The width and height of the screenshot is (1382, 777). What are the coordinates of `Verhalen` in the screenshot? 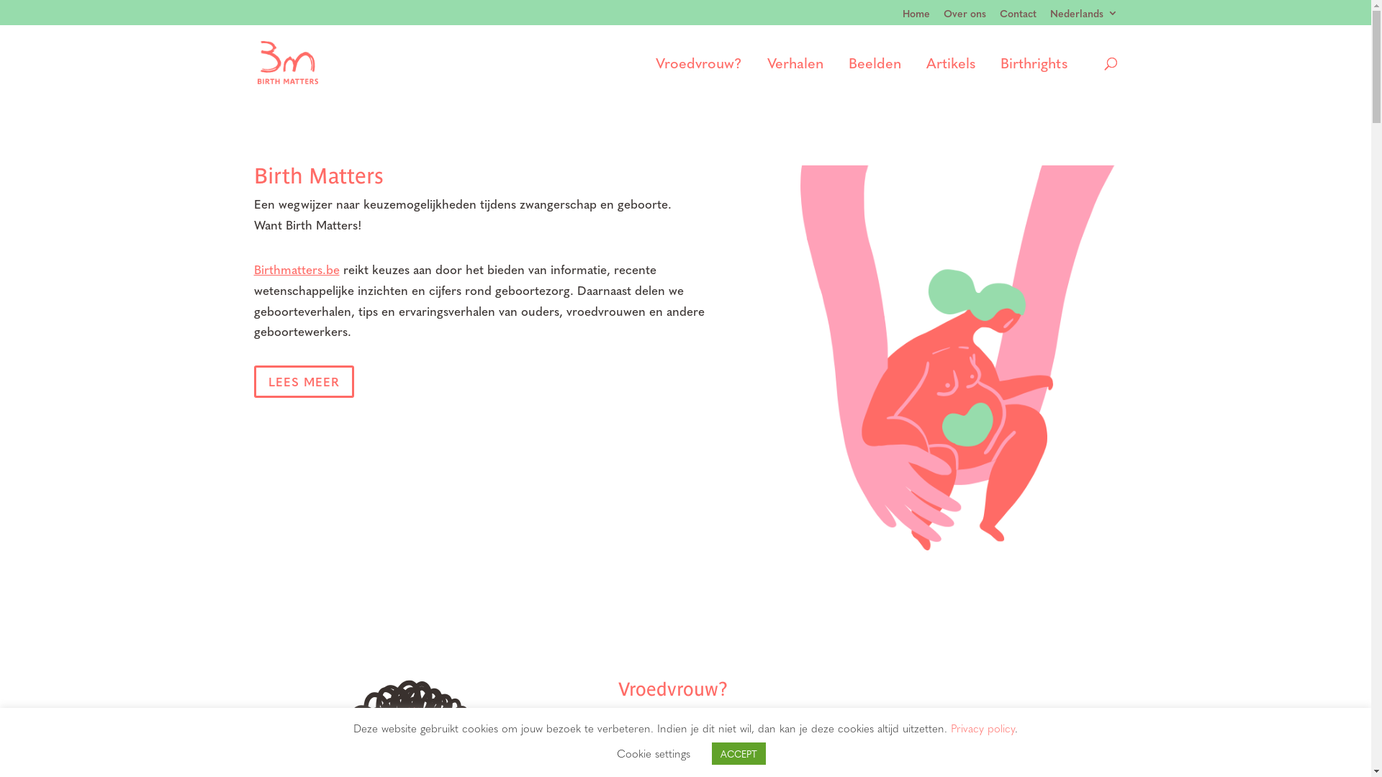 It's located at (795, 79).